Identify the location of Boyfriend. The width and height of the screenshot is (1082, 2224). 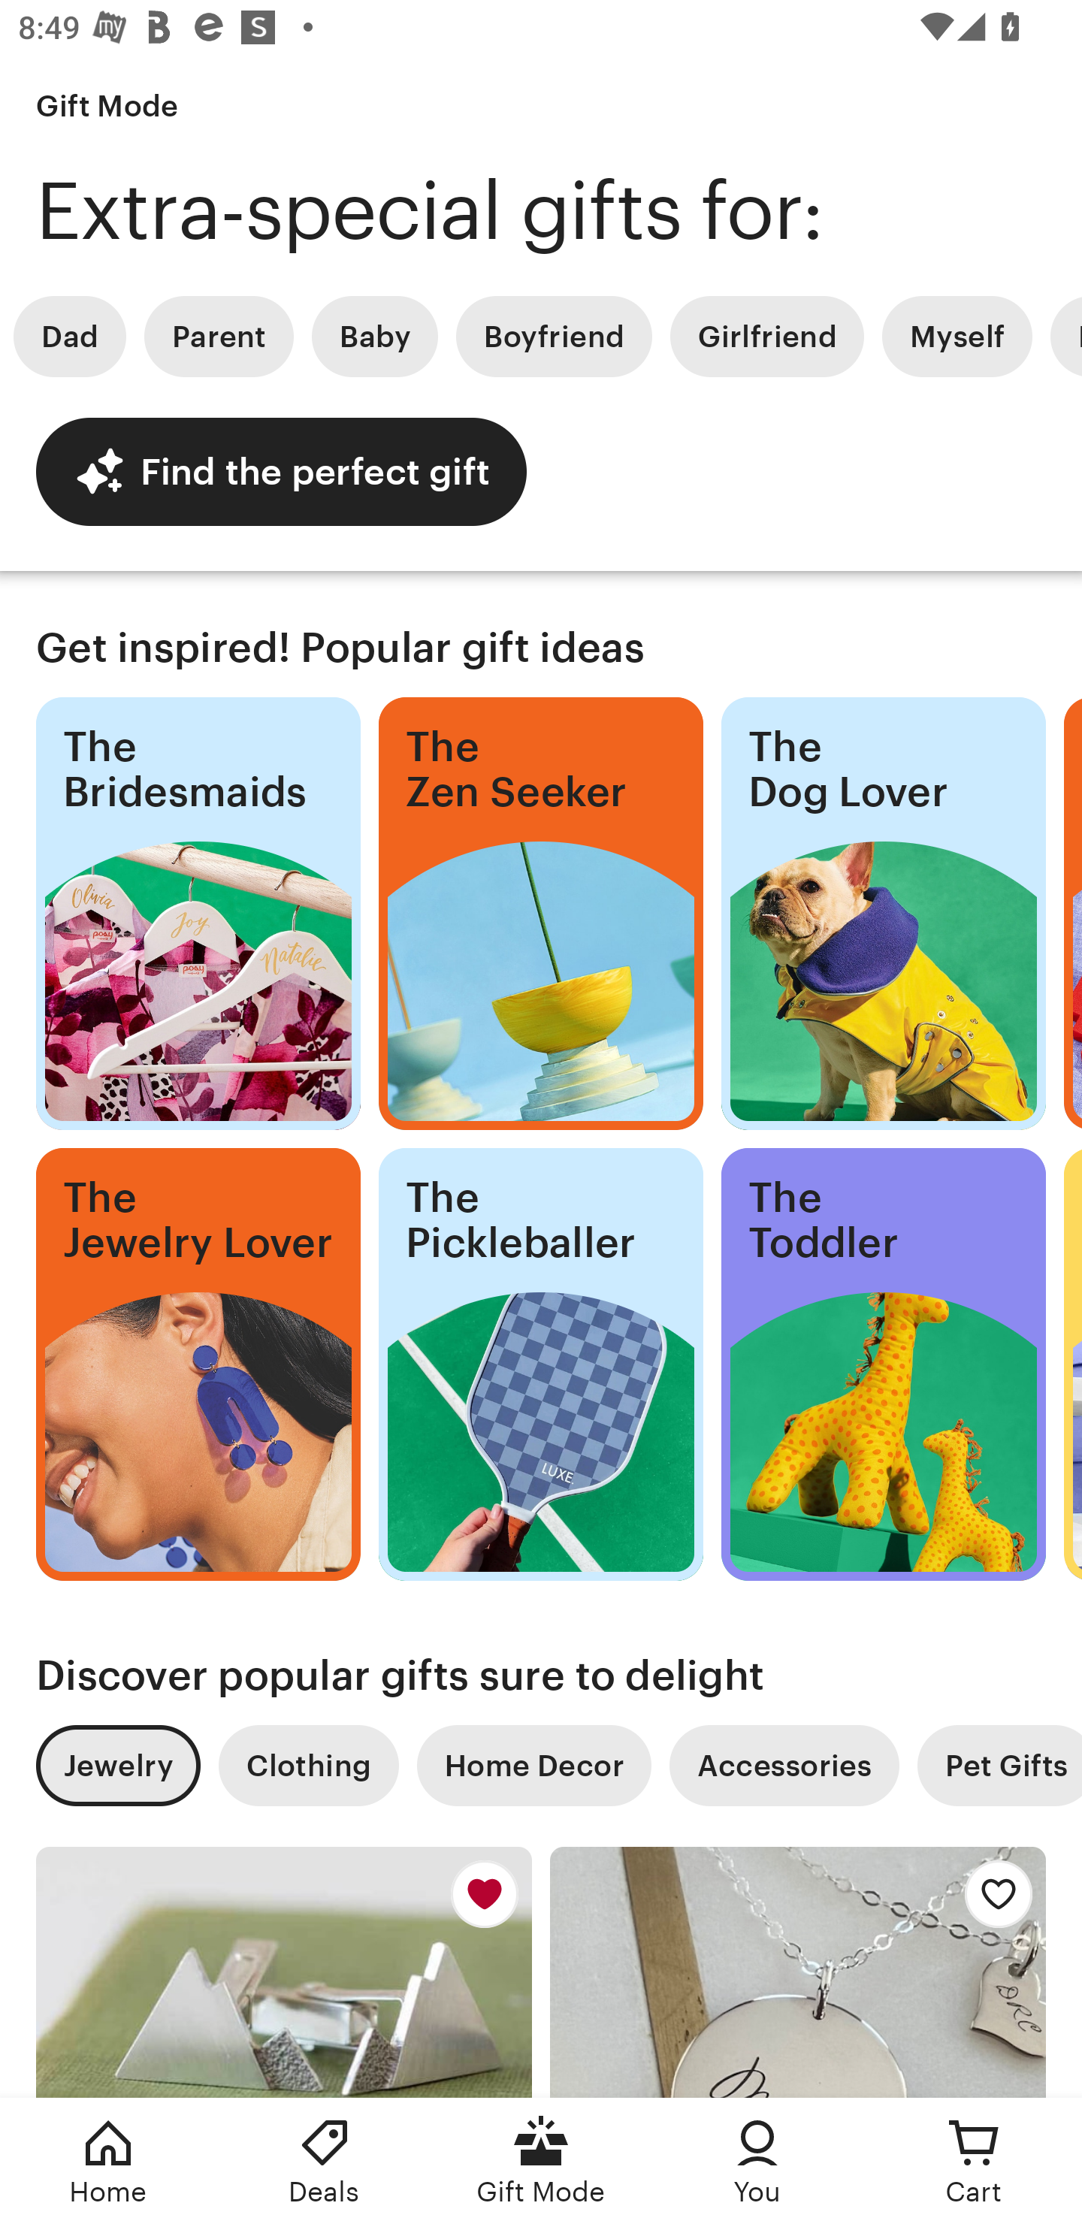
(555, 337).